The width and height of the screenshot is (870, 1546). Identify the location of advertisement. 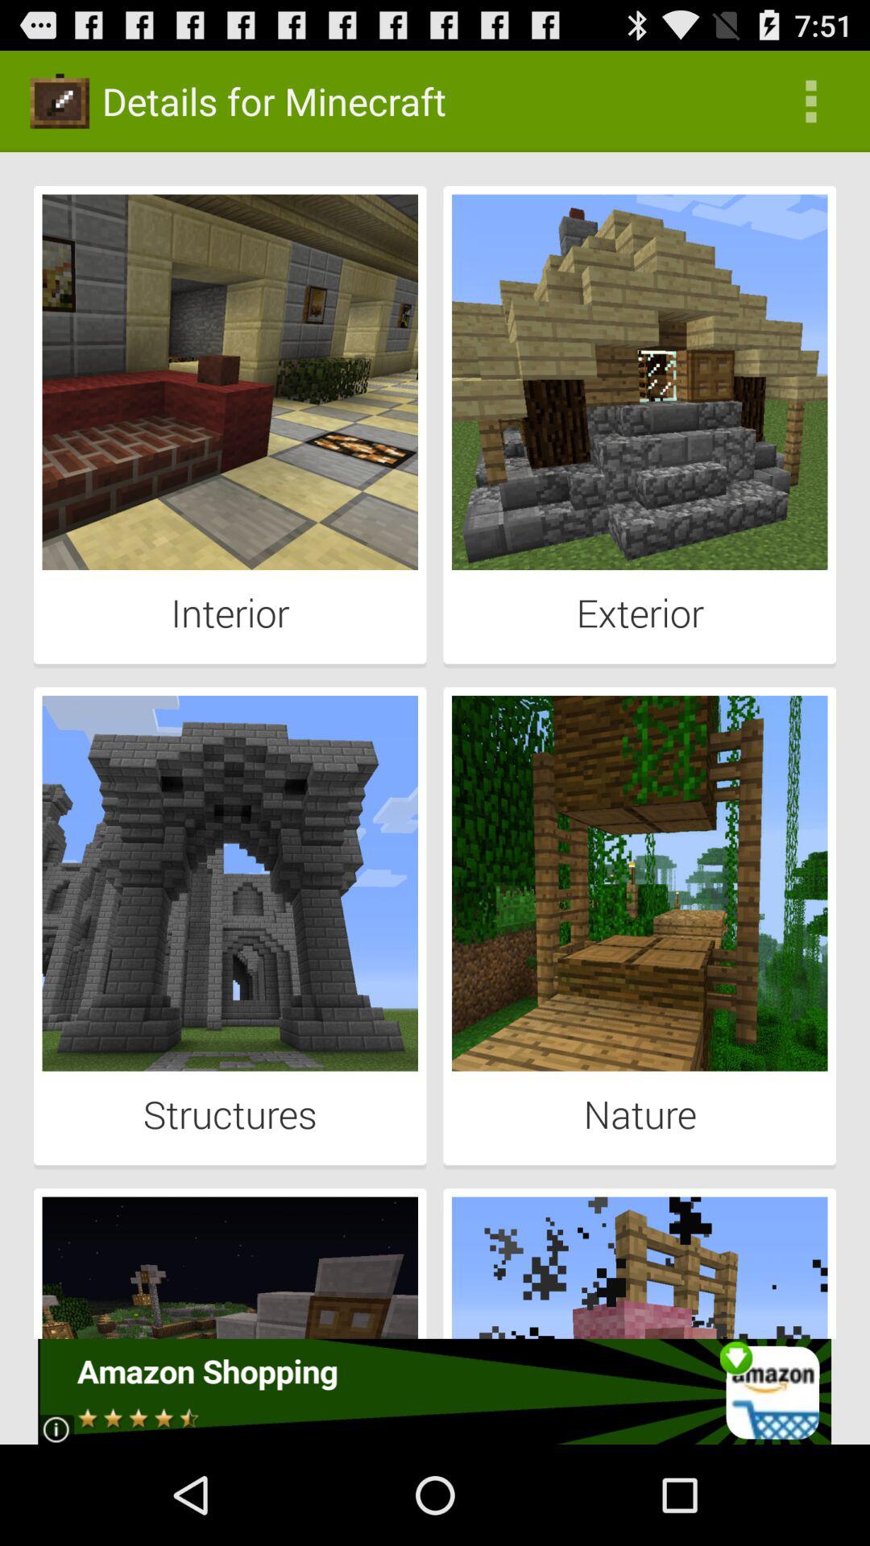
(435, 1391).